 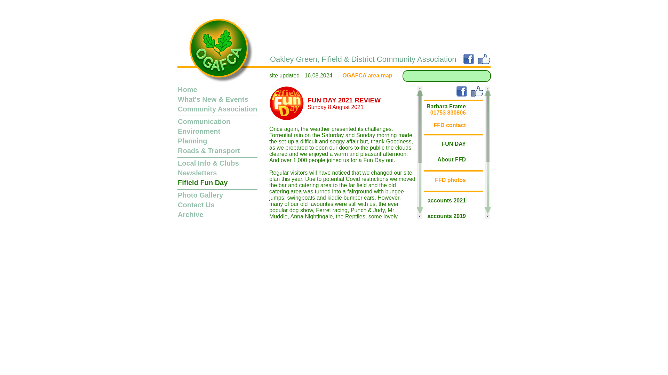 What do you see at coordinates (192, 141) in the screenshot?
I see `Planning` at bounding box center [192, 141].